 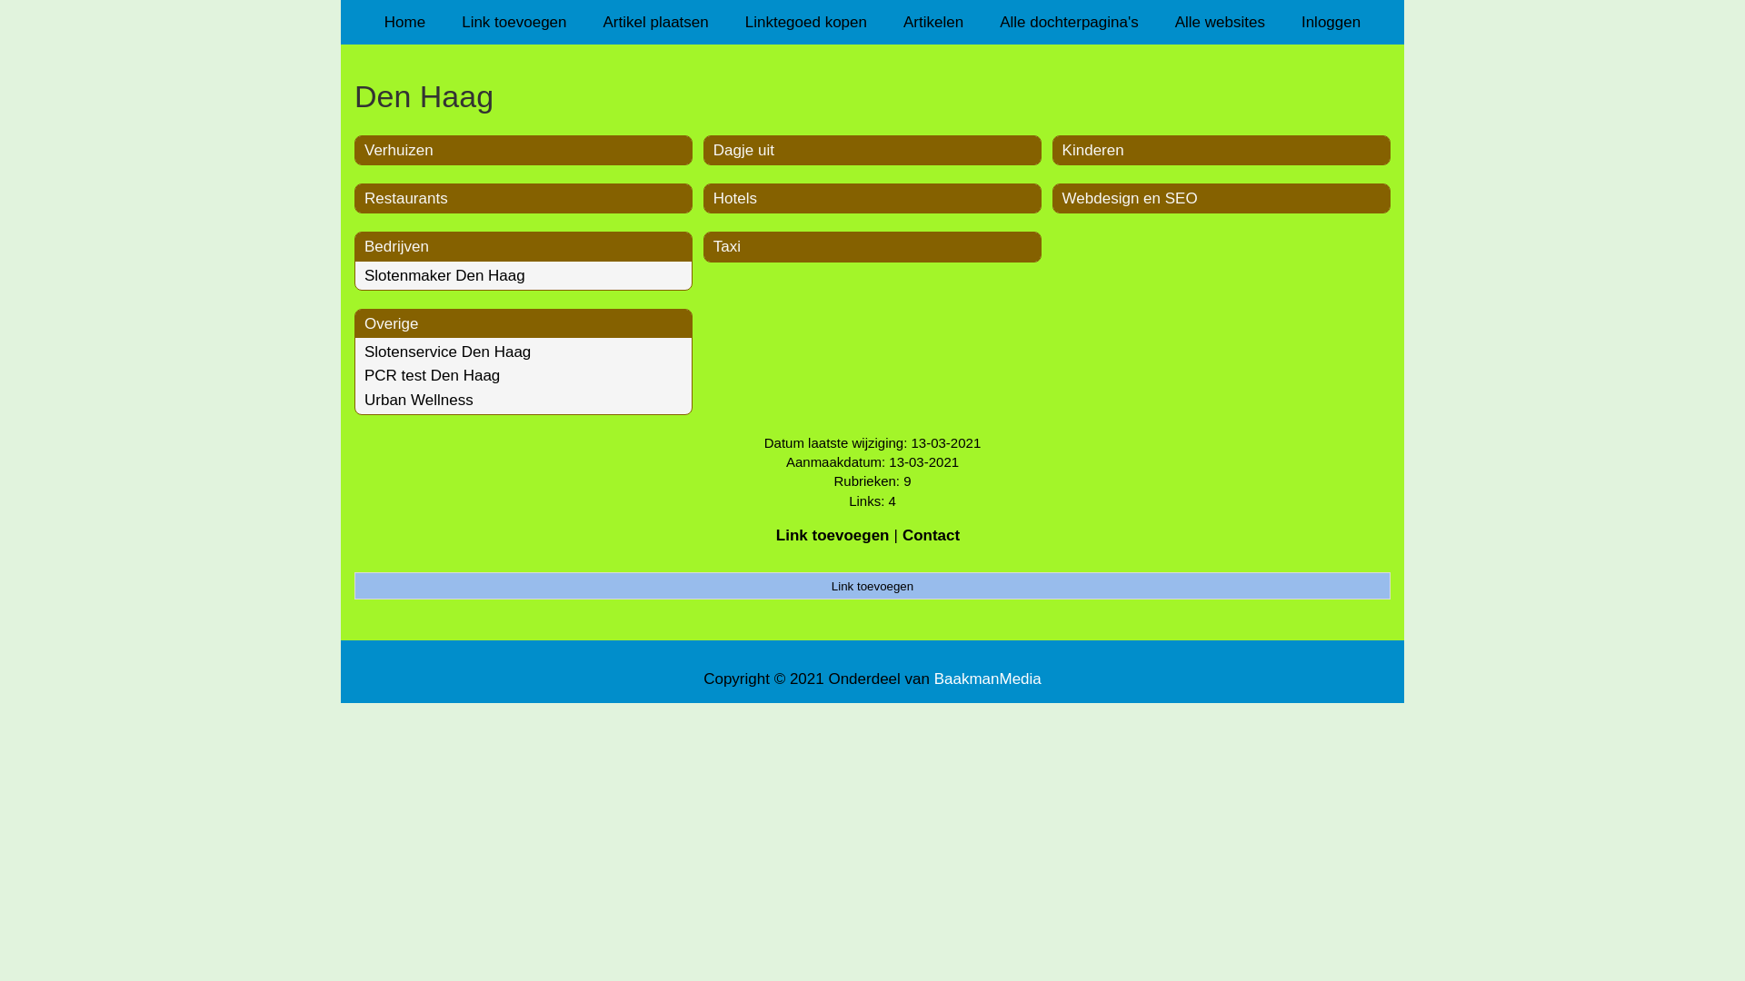 What do you see at coordinates (727, 247) in the screenshot?
I see `Taxi` at bounding box center [727, 247].